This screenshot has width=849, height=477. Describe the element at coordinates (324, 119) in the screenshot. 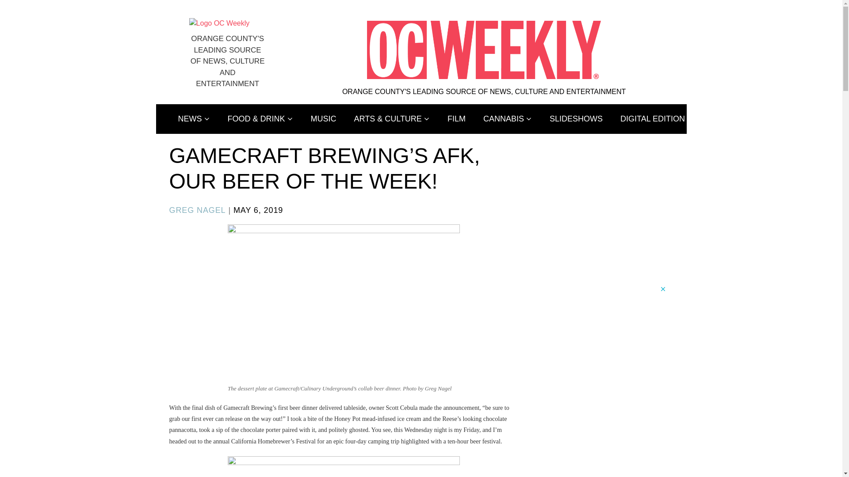

I see `MUSIC` at that location.